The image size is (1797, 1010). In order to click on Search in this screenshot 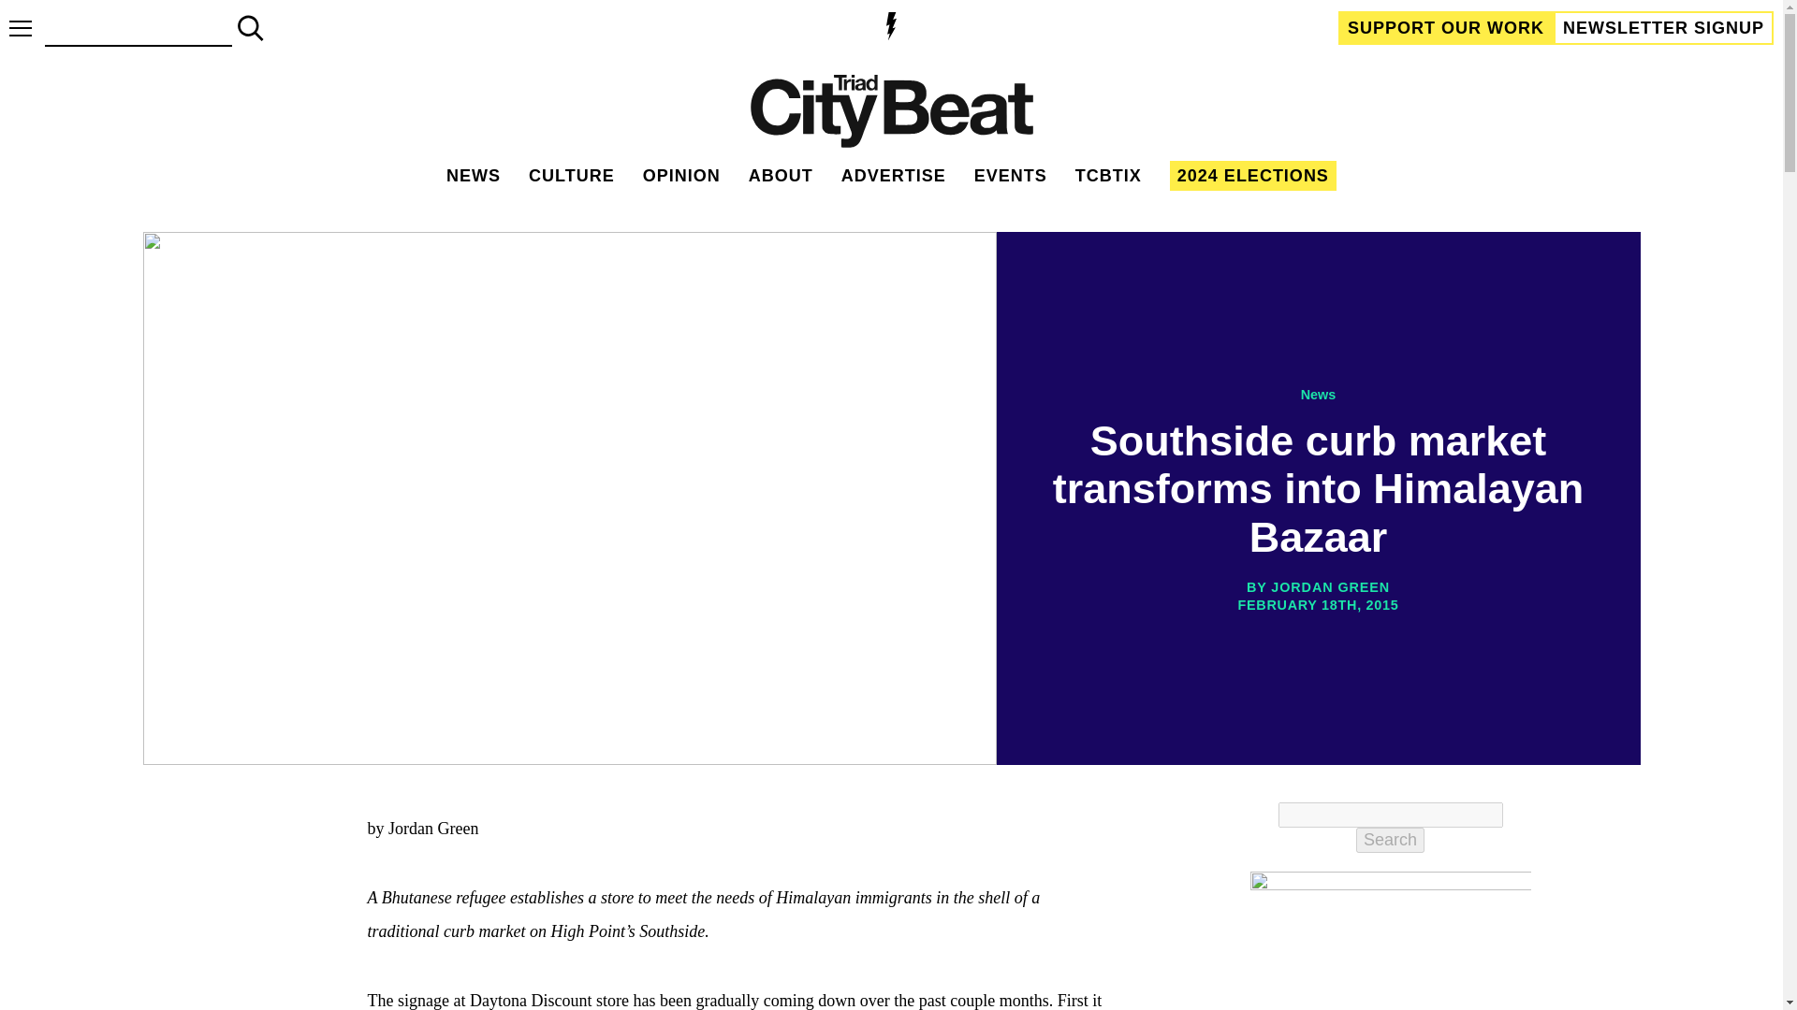, I will do `click(1391, 840)`.